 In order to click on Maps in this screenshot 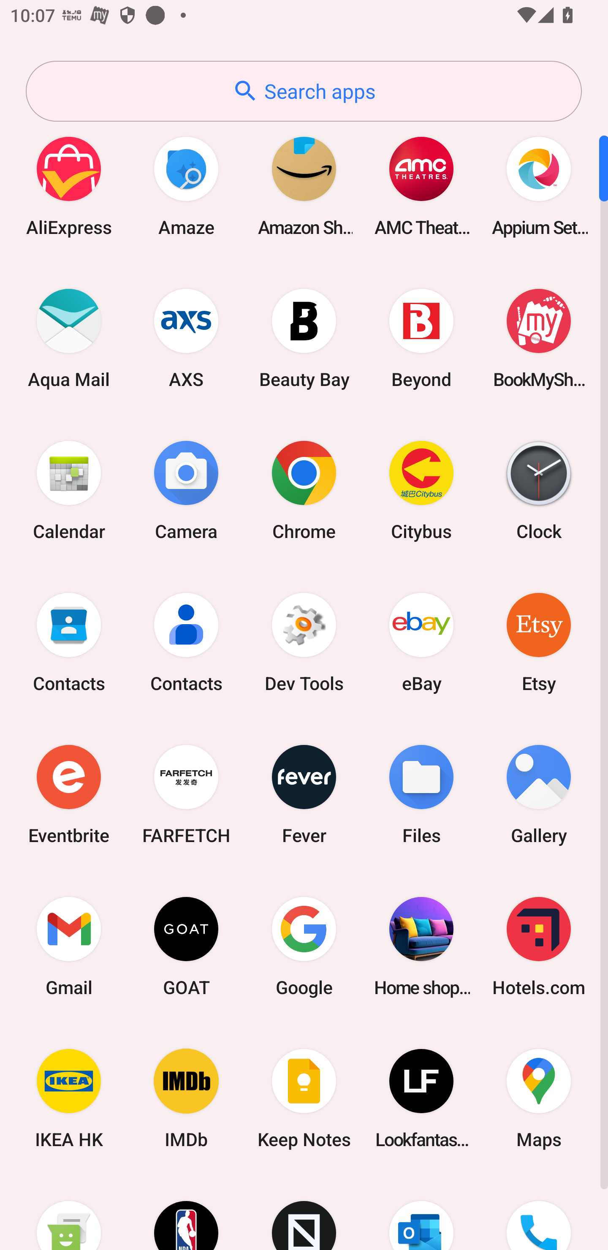, I will do `click(539, 1099)`.